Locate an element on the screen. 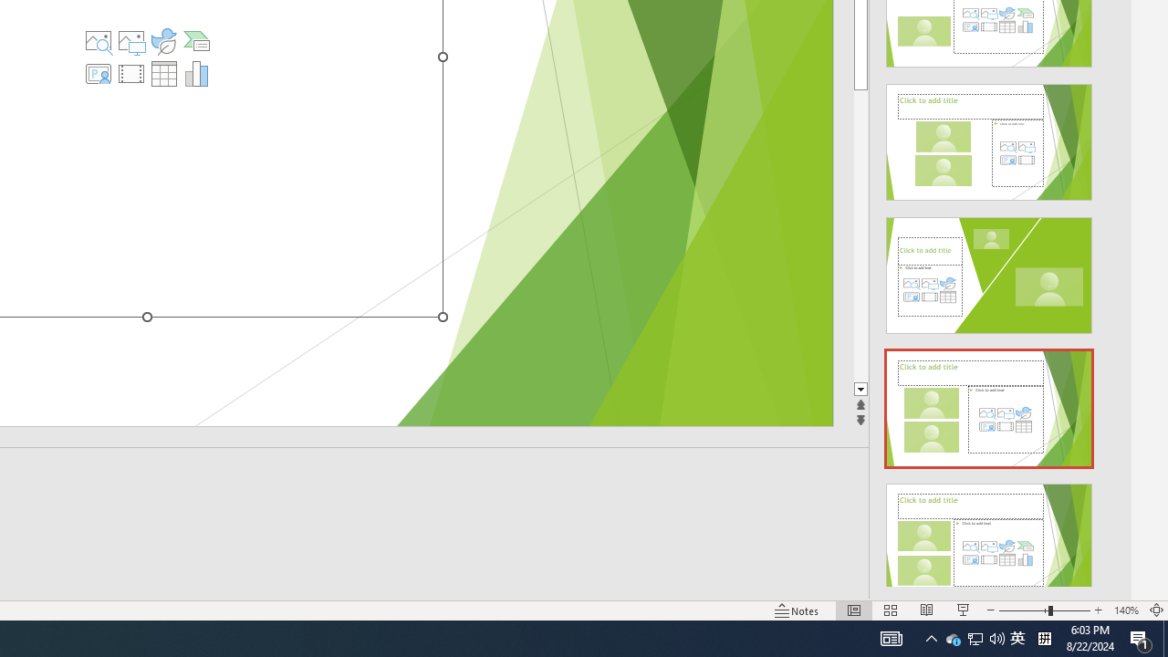  Design Idea is located at coordinates (989, 536).